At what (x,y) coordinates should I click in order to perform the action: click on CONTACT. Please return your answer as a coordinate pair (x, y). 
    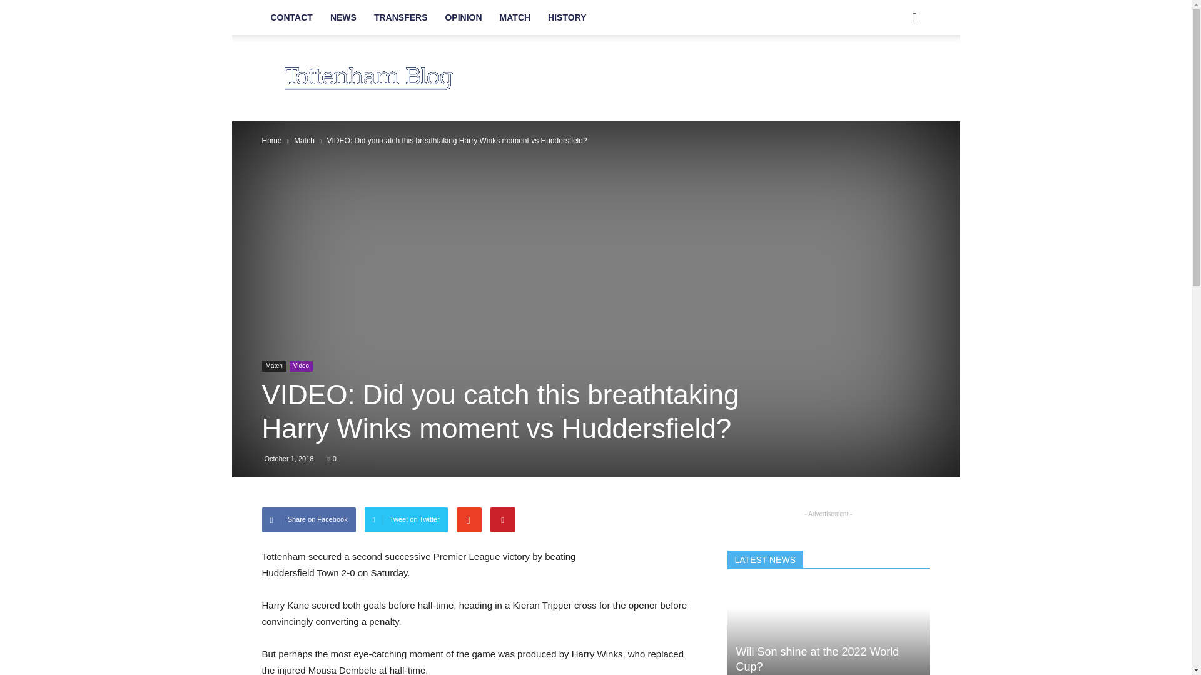
    Looking at the image, I should click on (291, 17).